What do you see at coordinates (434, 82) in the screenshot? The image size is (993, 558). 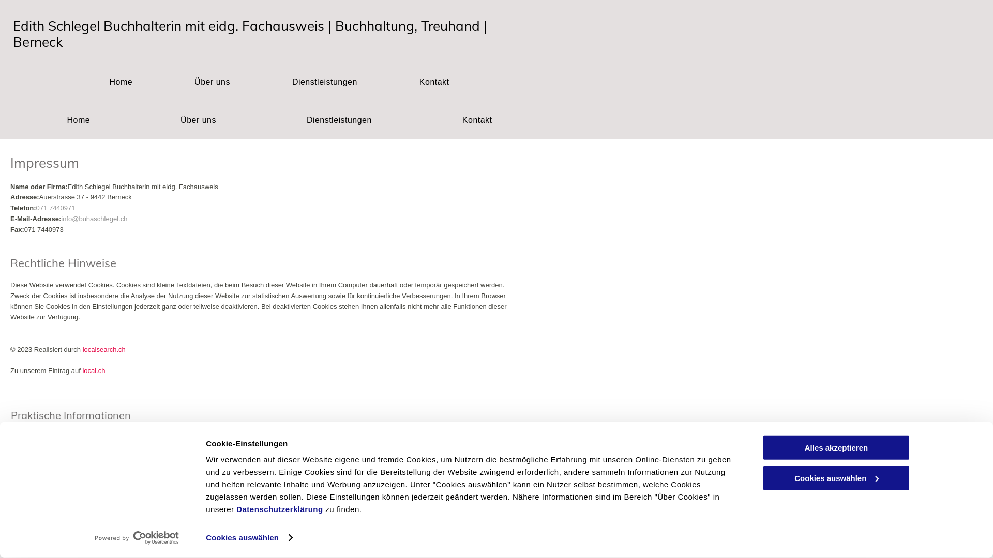 I see `Kontakt` at bounding box center [434, 82].